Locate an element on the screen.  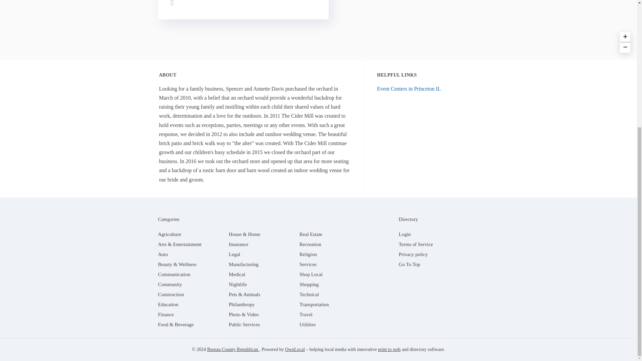
Medical is located at coordinates (237, 274).